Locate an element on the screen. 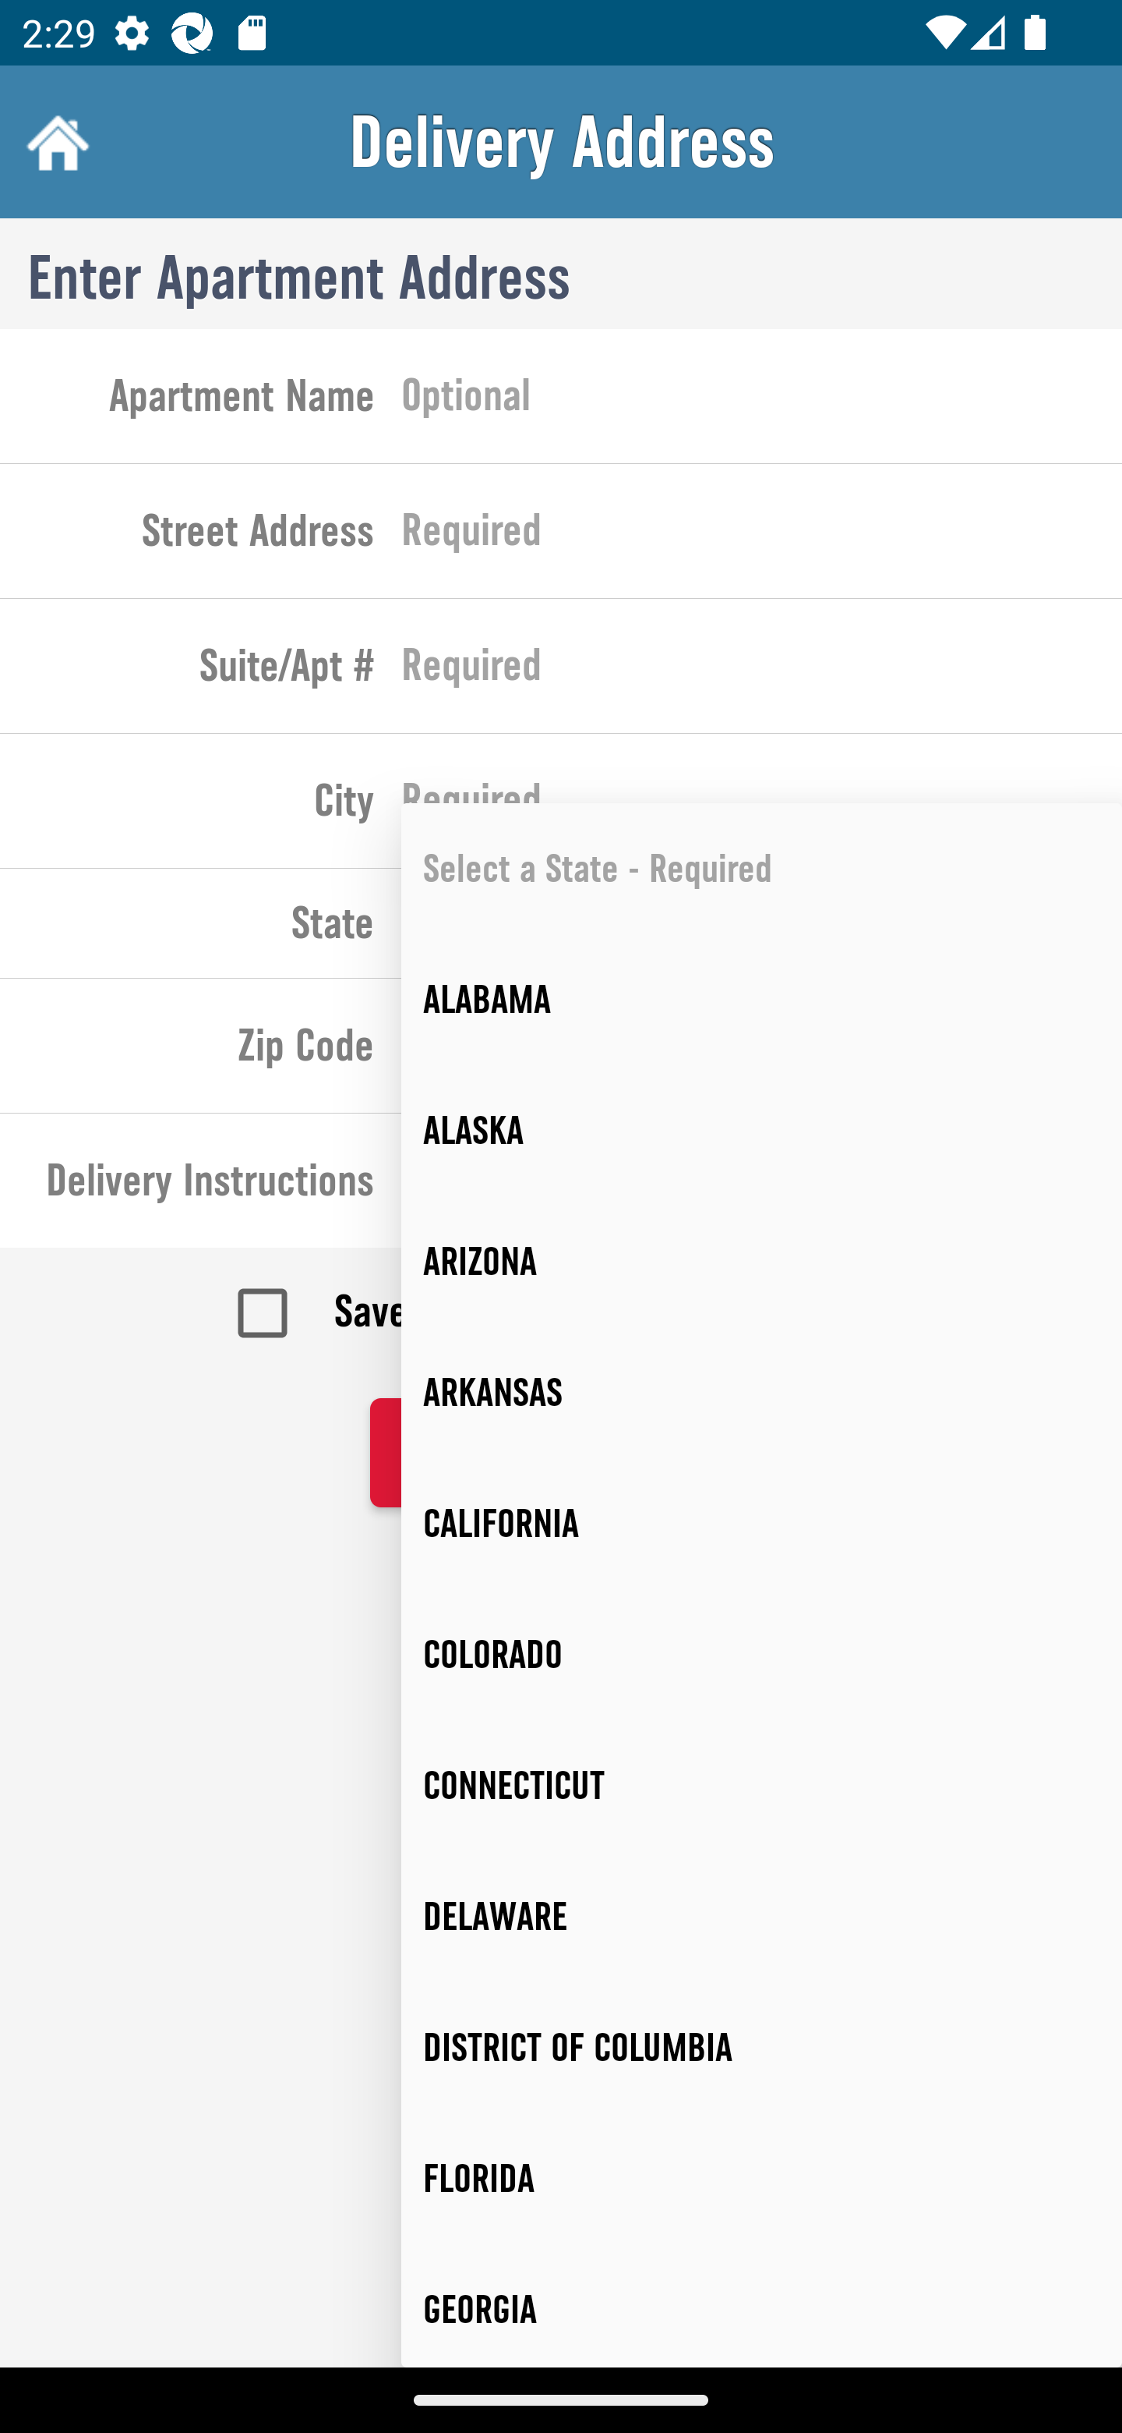 The height and width of the screenshot is (2433, 1122). FLORIDA is located at coordinates (762, 2179).